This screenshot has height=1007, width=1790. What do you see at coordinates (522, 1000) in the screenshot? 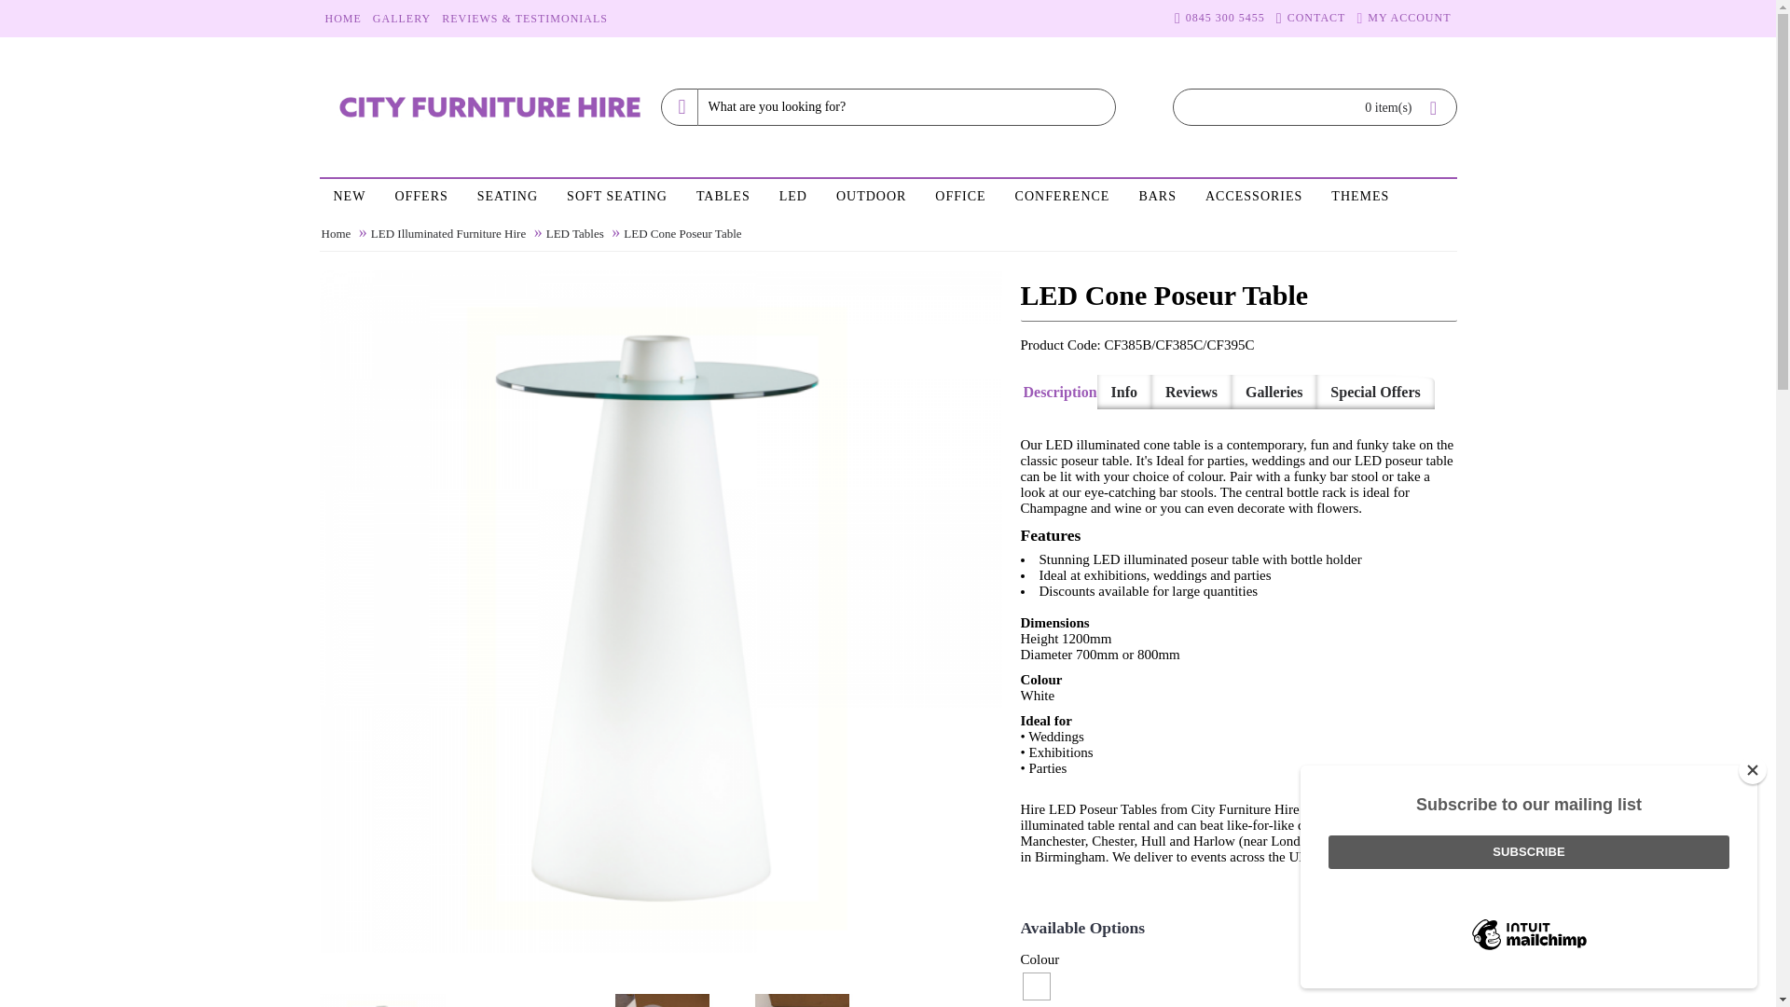
I see `LED Cone Poseur Table` at bounding box center [522, 1000].